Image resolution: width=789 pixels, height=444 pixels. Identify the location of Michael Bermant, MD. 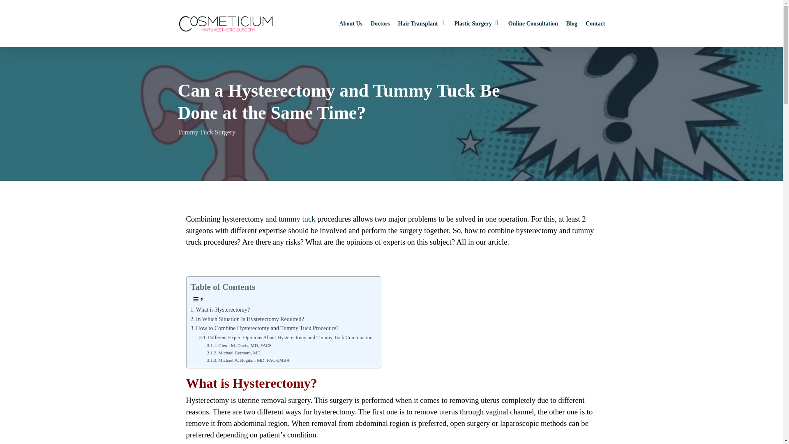
(233, 353).